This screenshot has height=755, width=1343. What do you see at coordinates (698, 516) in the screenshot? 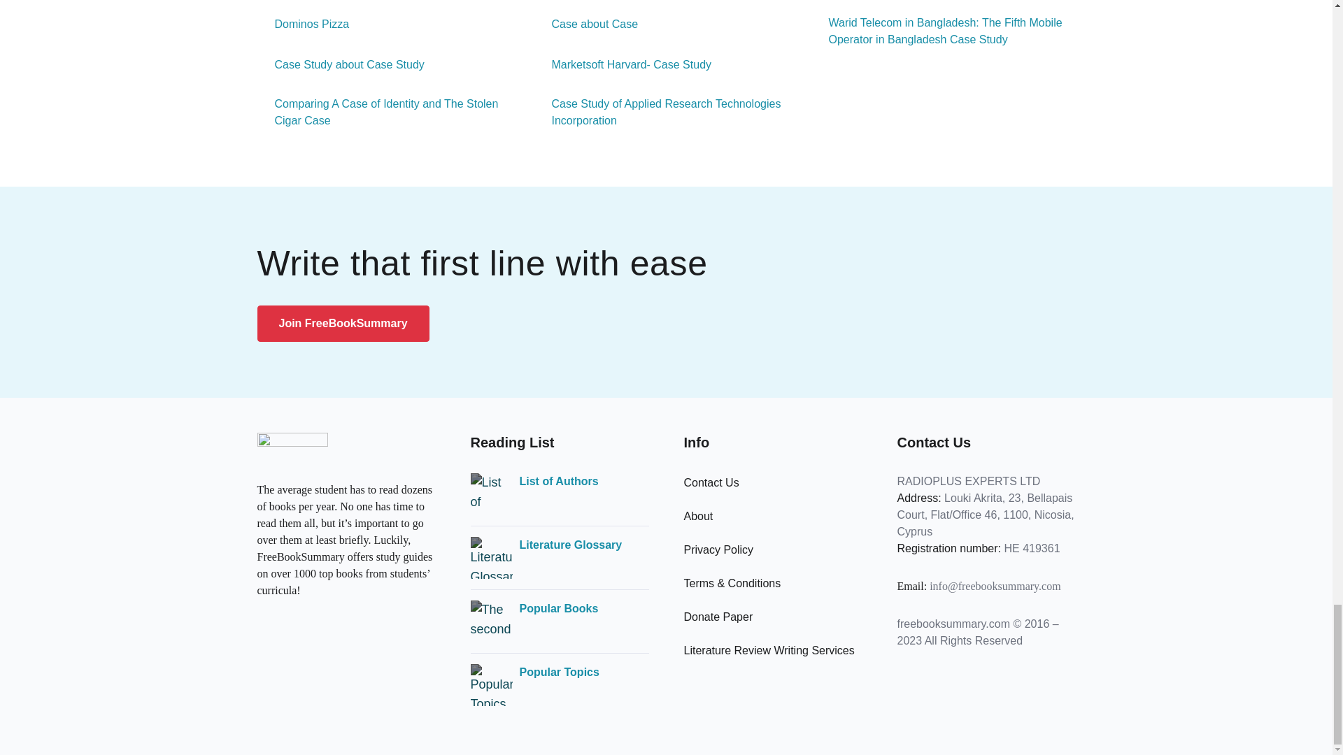
I see `About` at bounding box center [698, 516].